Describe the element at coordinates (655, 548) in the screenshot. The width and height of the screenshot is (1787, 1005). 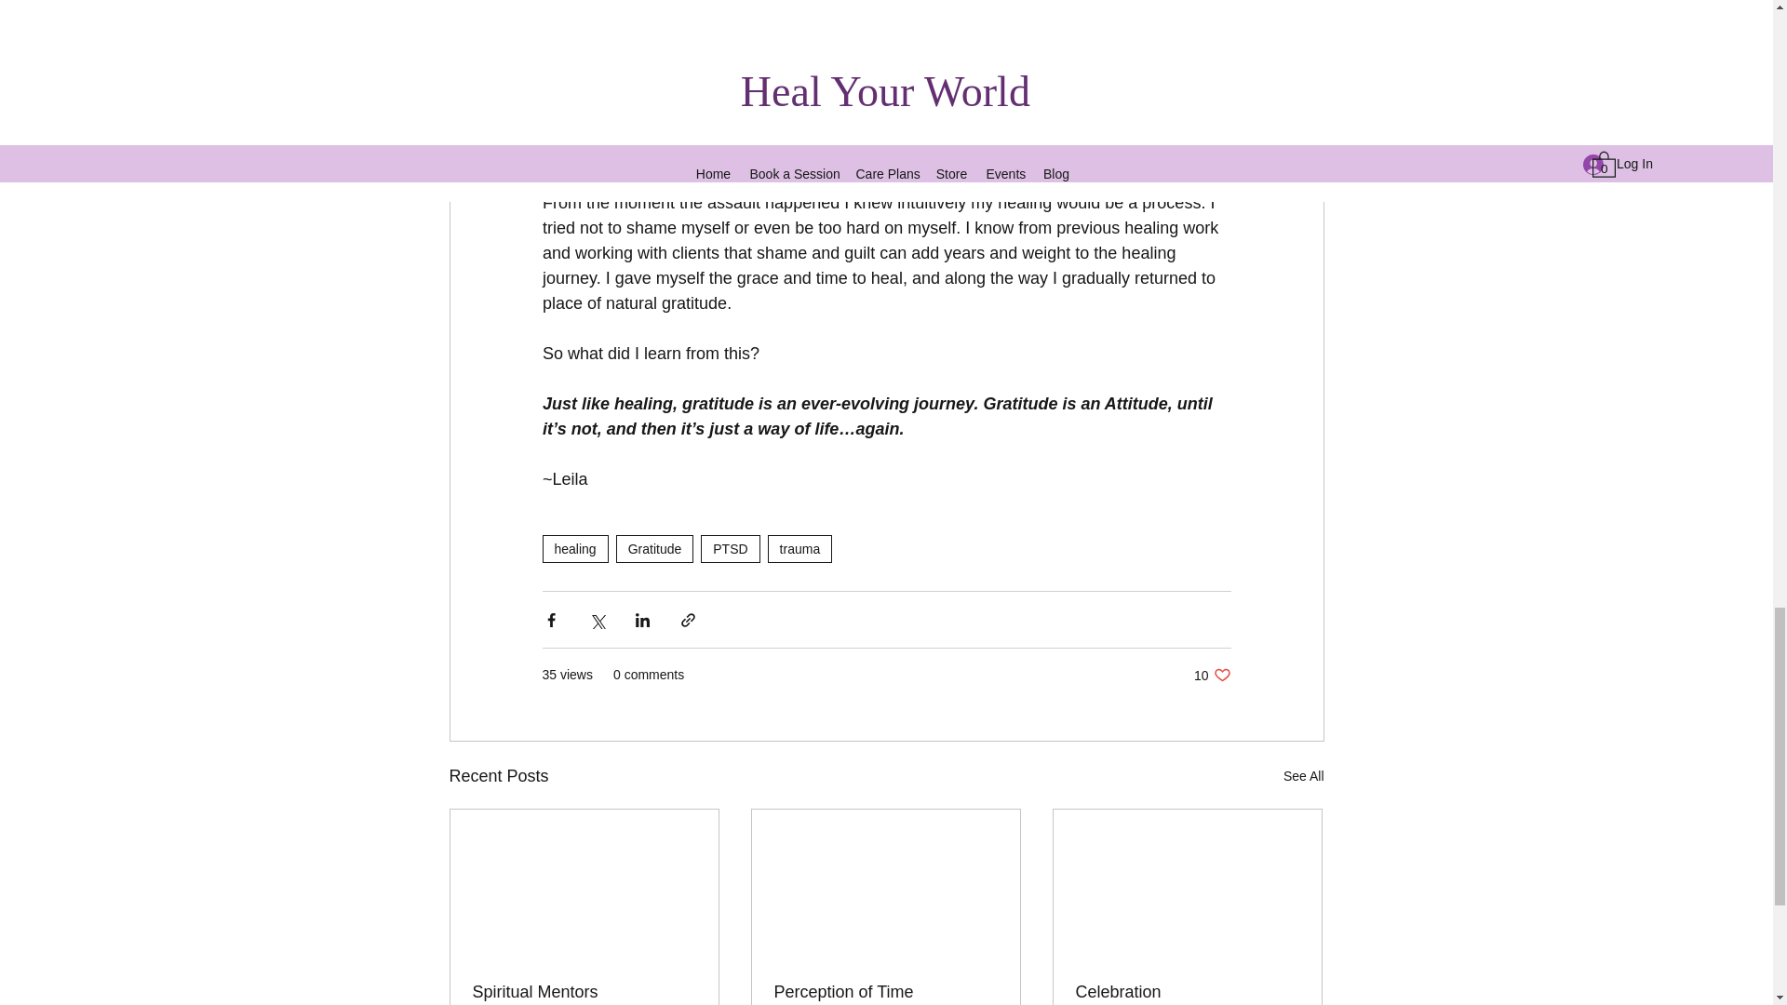
I see `Gratitude` at that location.